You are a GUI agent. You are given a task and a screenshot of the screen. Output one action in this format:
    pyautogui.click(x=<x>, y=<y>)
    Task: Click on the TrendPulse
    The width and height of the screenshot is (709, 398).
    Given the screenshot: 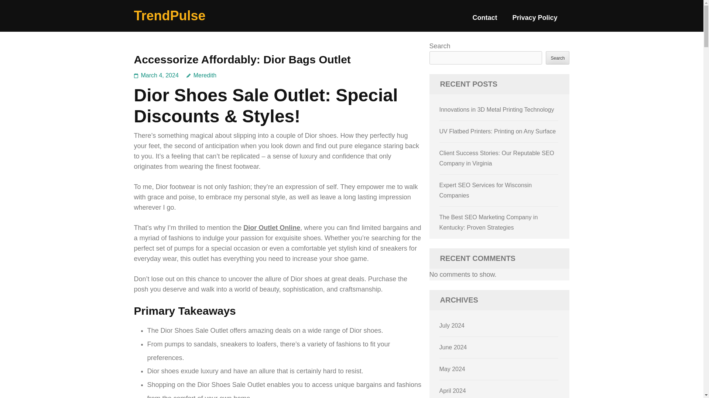 What is the action you would take?
    pyautogui.click(x=169, y=15)
    